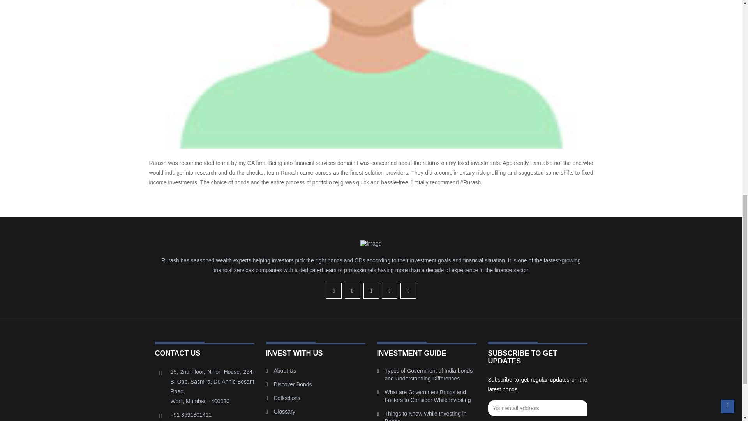  What do you see at coordinates (284, 411) in the screenshot?
I see `Glossary` at bounding box center [284, 411].